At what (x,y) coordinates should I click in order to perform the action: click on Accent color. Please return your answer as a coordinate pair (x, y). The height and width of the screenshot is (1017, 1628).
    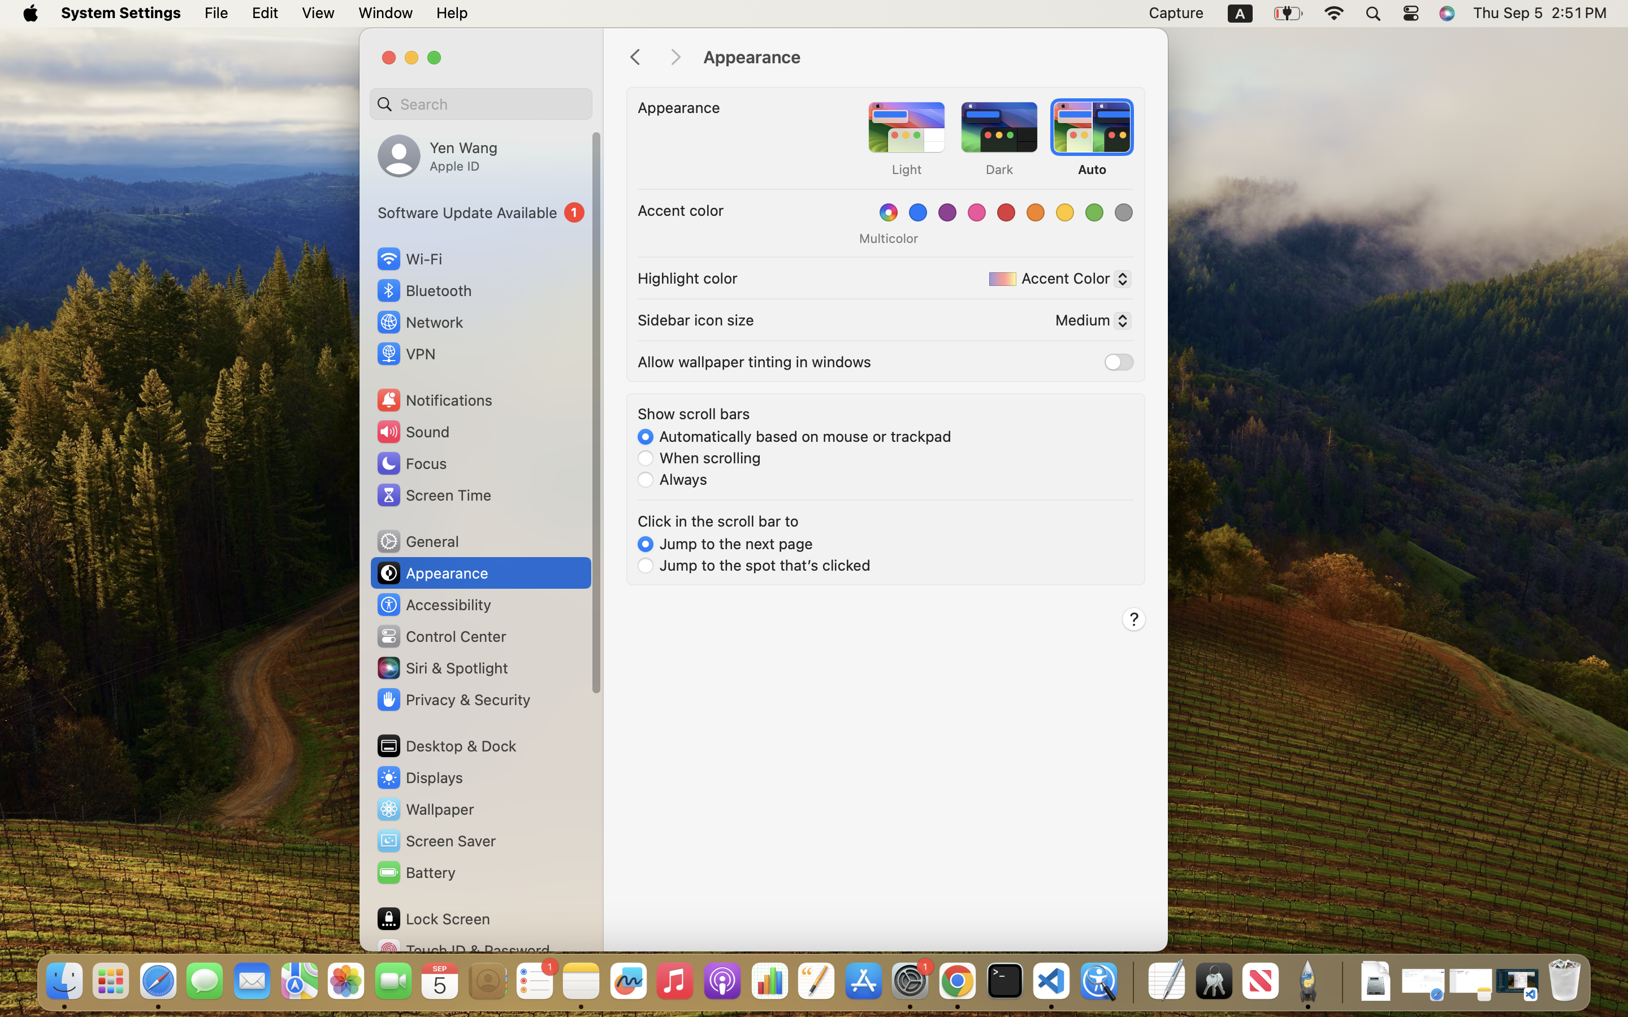
    Looking at the image, I should click on (681, 210).